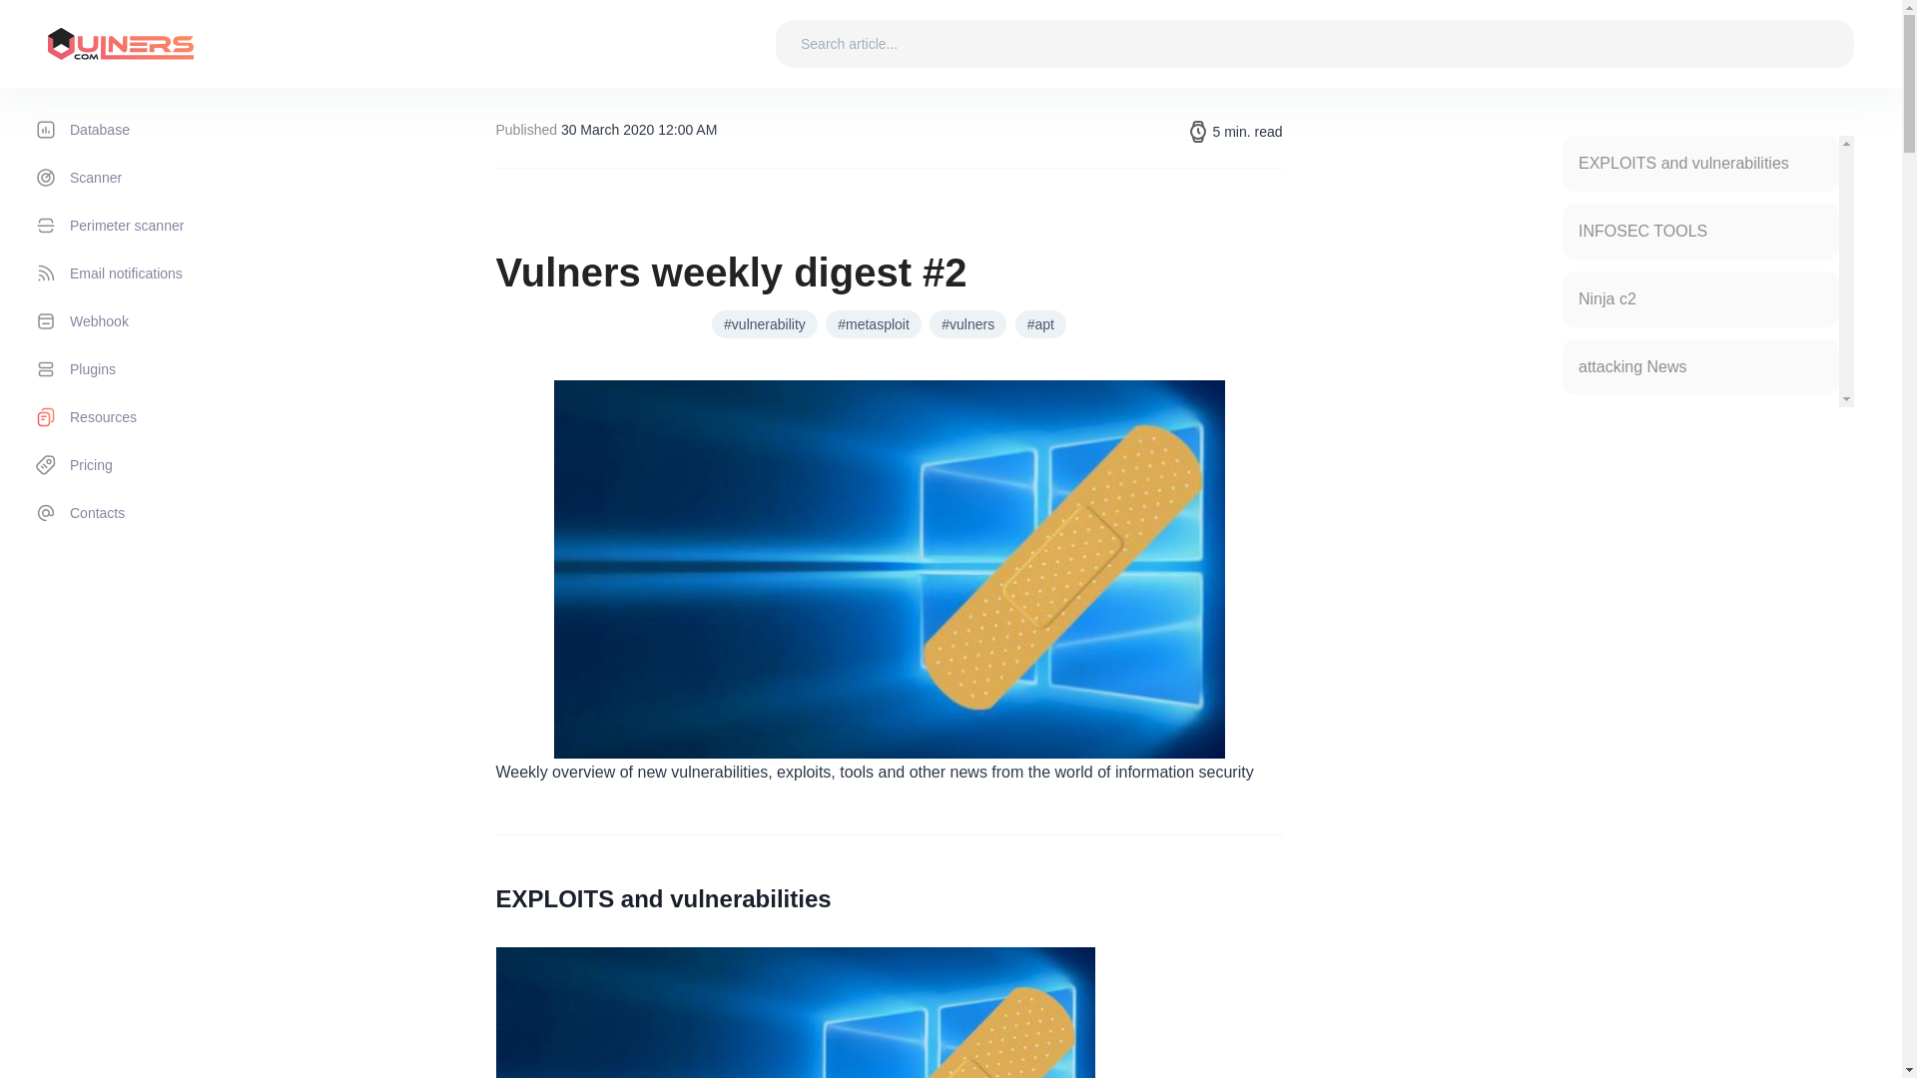 The height and width of the screenshot is (1078, 1917). Describe the element at coordinates (141, 417) in the screenshot. I see `Resources` at that location.